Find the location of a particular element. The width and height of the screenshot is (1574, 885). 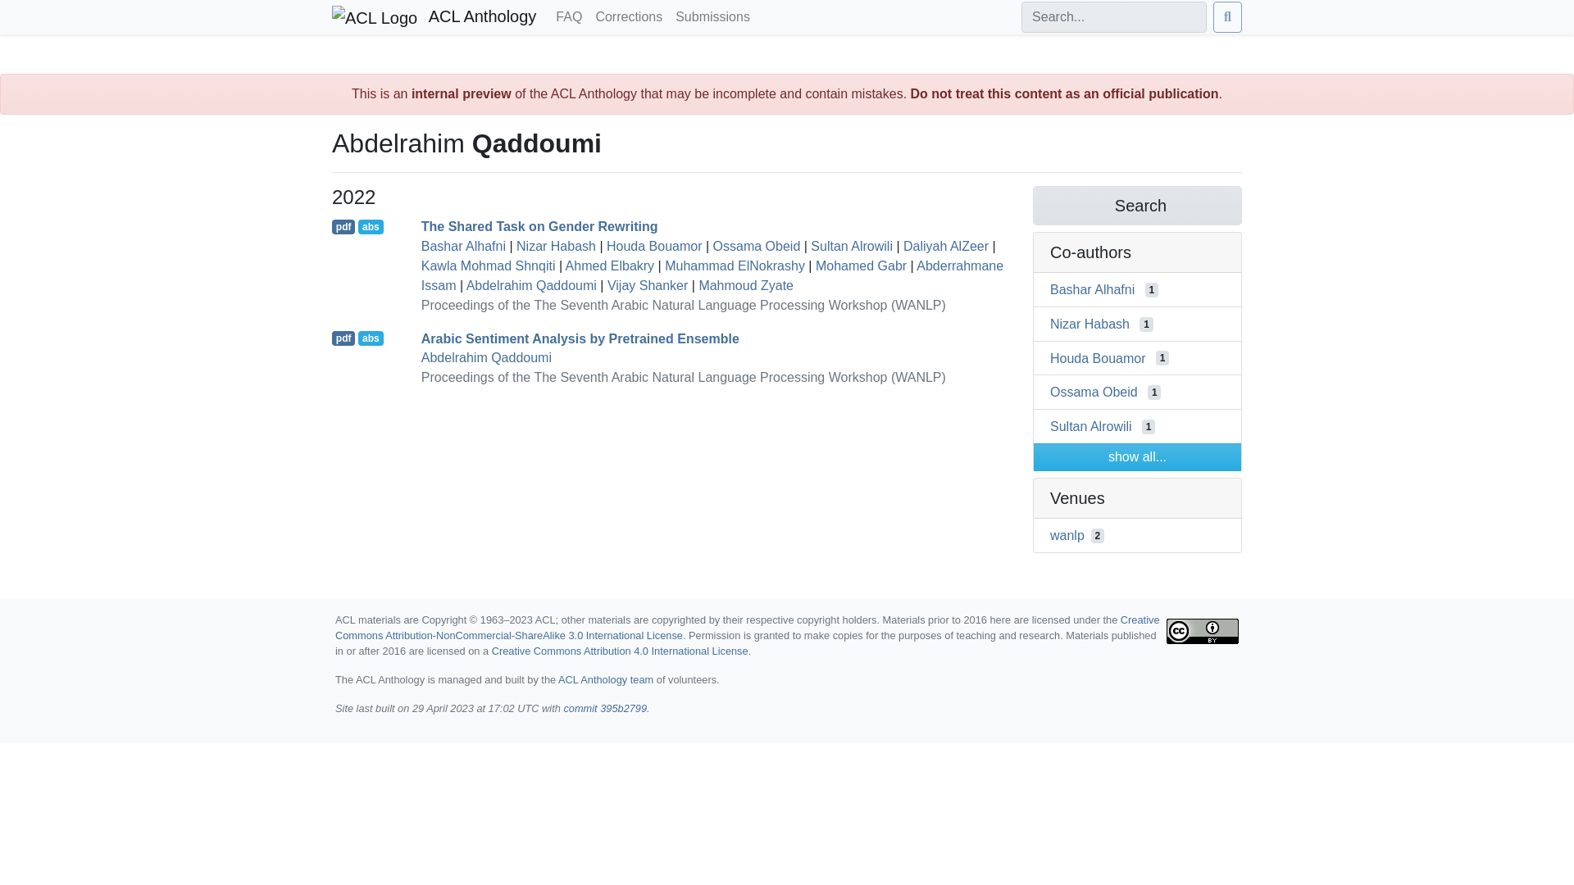

Open PDF is located at coordinates (343, 226).